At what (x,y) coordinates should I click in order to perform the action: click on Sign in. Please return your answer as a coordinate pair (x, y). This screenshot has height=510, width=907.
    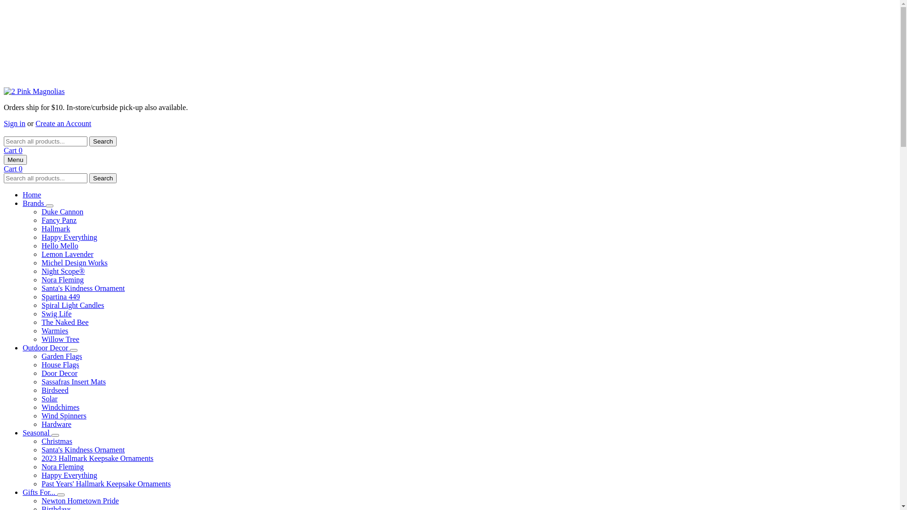
    Looking at the image, I should click on (15, 124).